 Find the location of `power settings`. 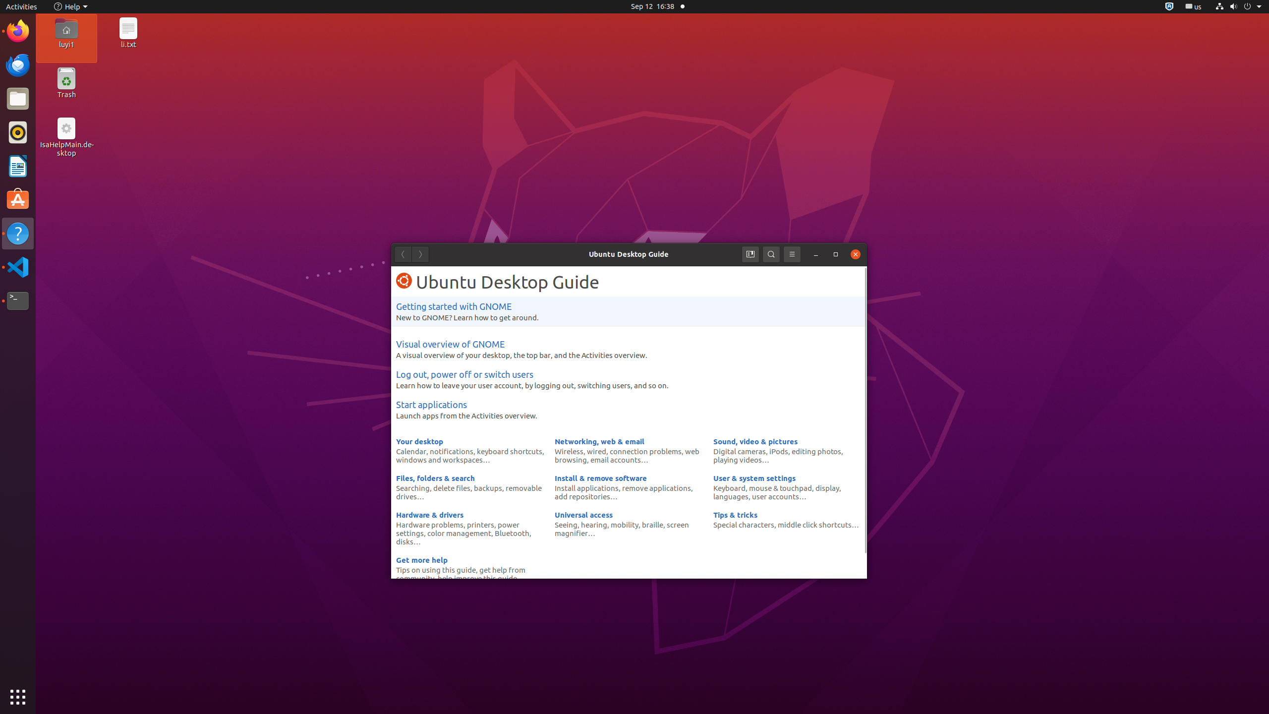

power settings is located at coordinates (458, 529).